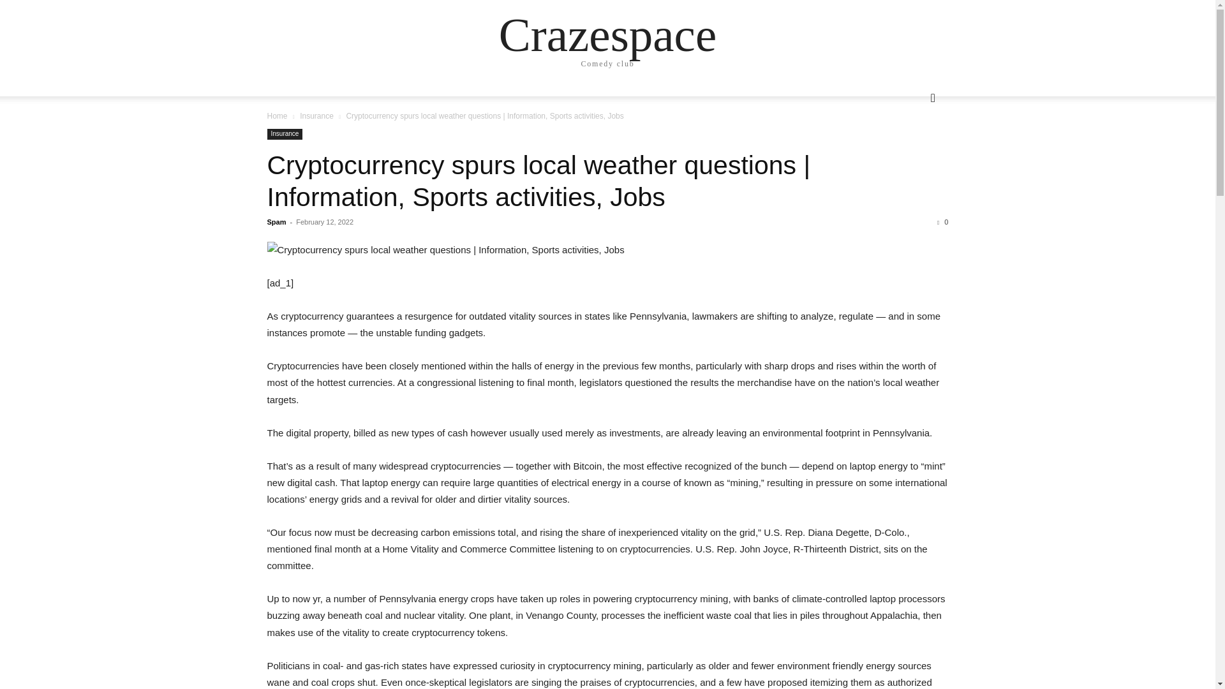  What do you see at coordinates (316, 116) in the screenshot?
I see `View all posts in Insurance` at bounding box center [316, 116].